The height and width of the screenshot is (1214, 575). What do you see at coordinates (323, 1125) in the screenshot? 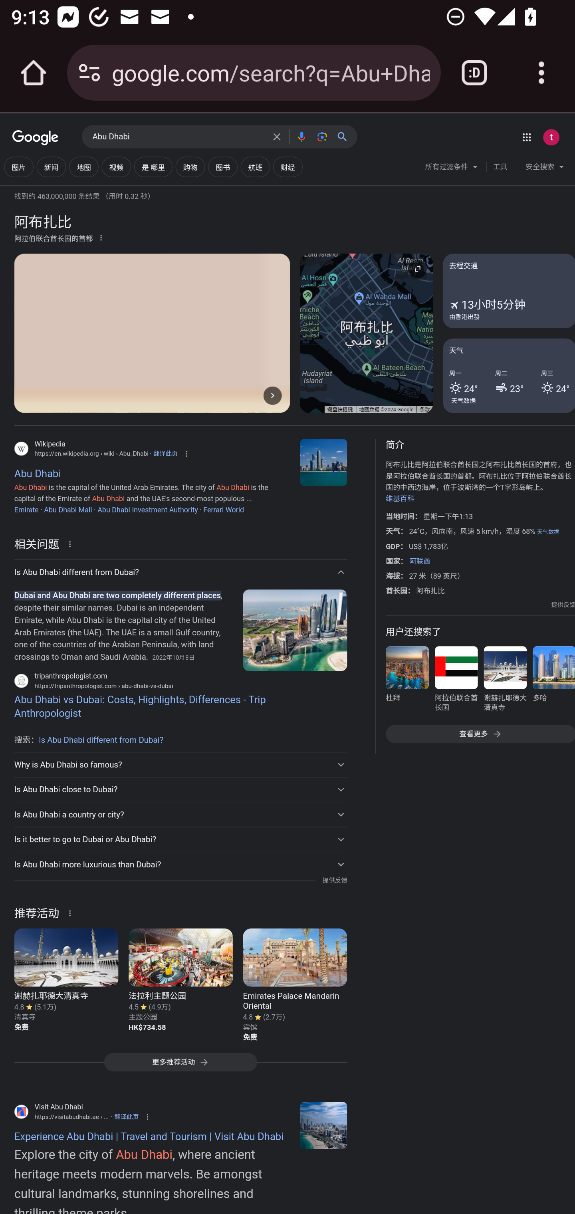
I see `en` at bounding box center [323, 1125].